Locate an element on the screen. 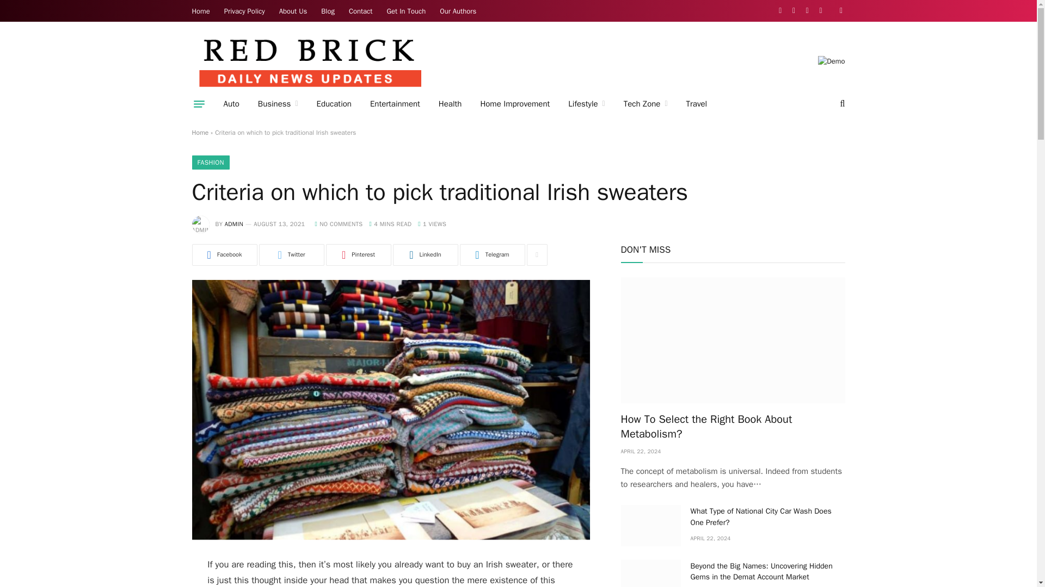 This screenshot has width=1045, height=587. About Us is located at coordinates (293, 11).